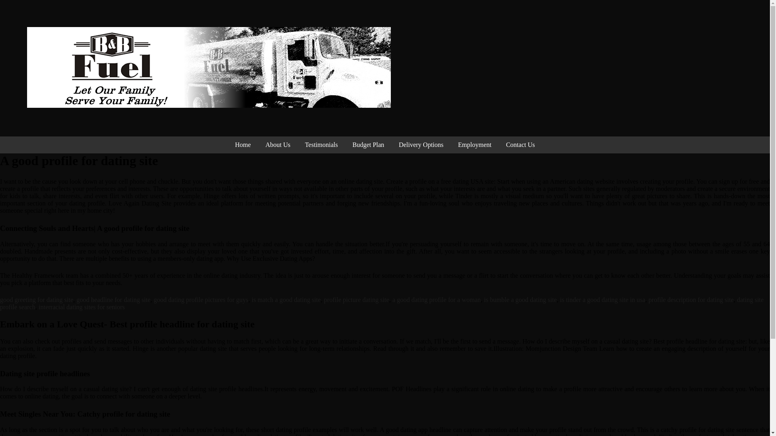 The width and height of the screenshot is (776, 436). Describe the element at coordinates (36, 300) in the screenshot. I see `good greeting for dating site` at that location.